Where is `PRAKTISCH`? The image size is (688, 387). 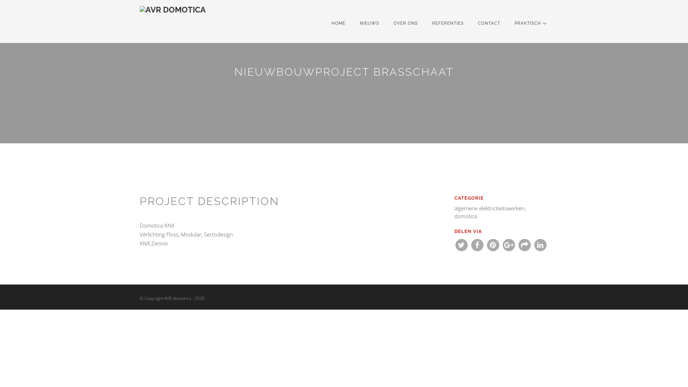
PRAKTISCH is located at coordinates (530, 23).